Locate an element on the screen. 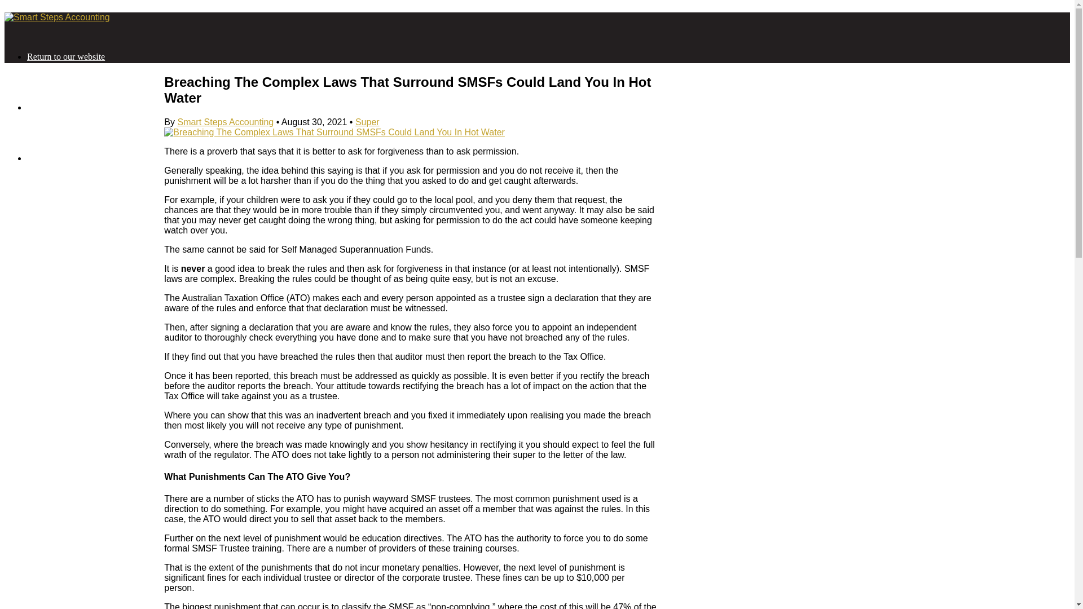 The width and height of the screenshot is (1083, 609). Smart Steps Accounting is located at coordinates (226, 122).